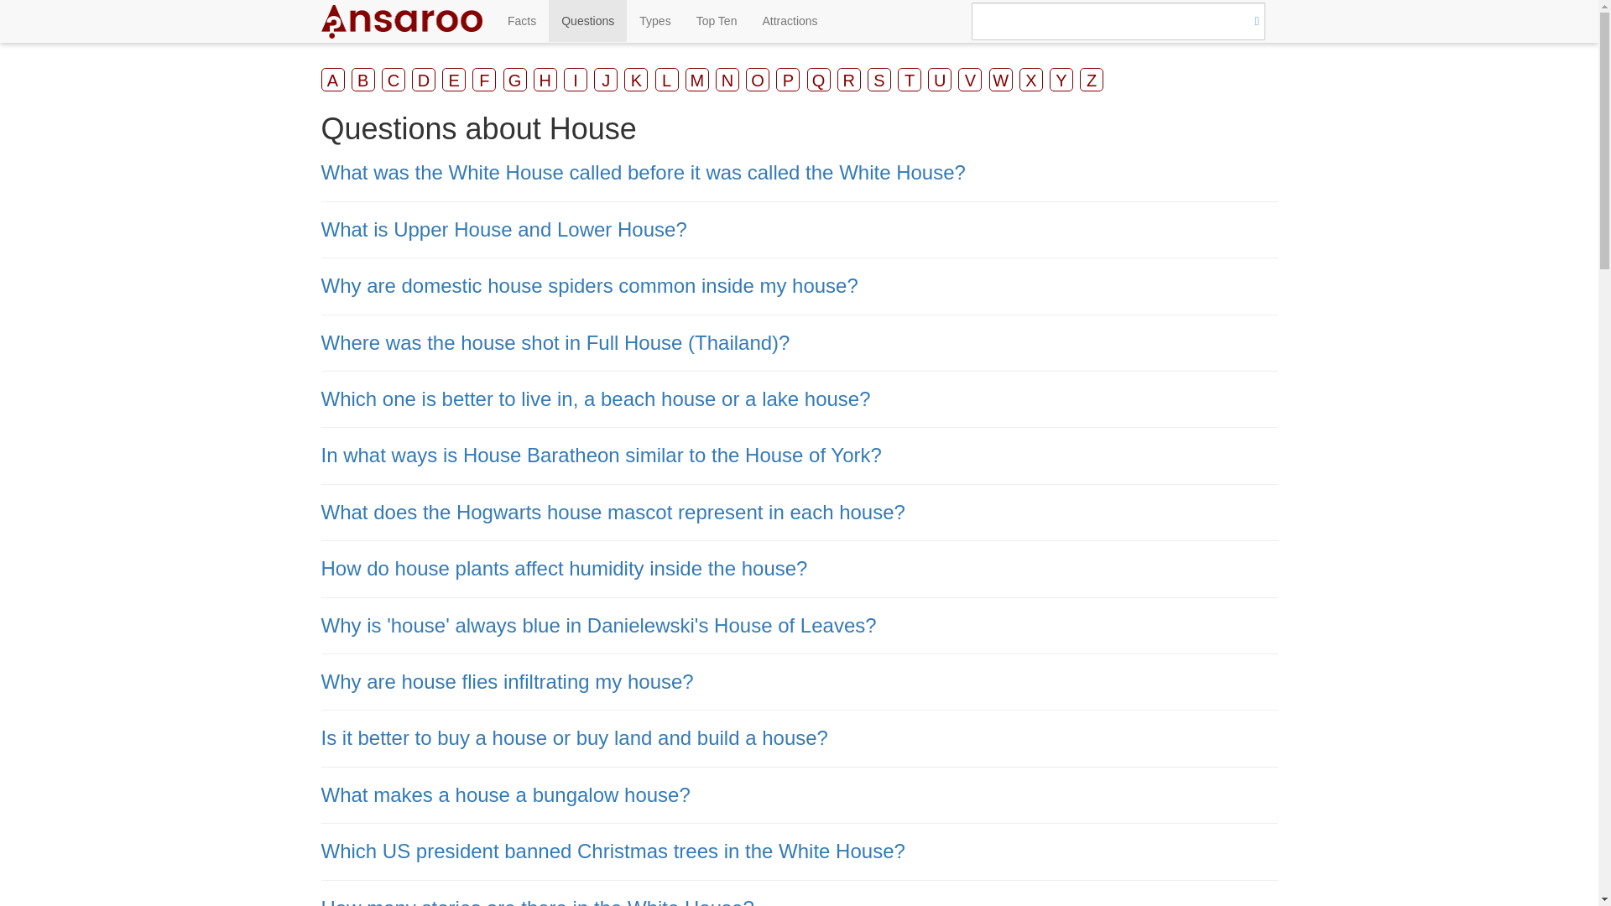 The image size is (1611, 906). Describe the element at coordinates (514, 80) in the screenshot. I see `G` at that location.